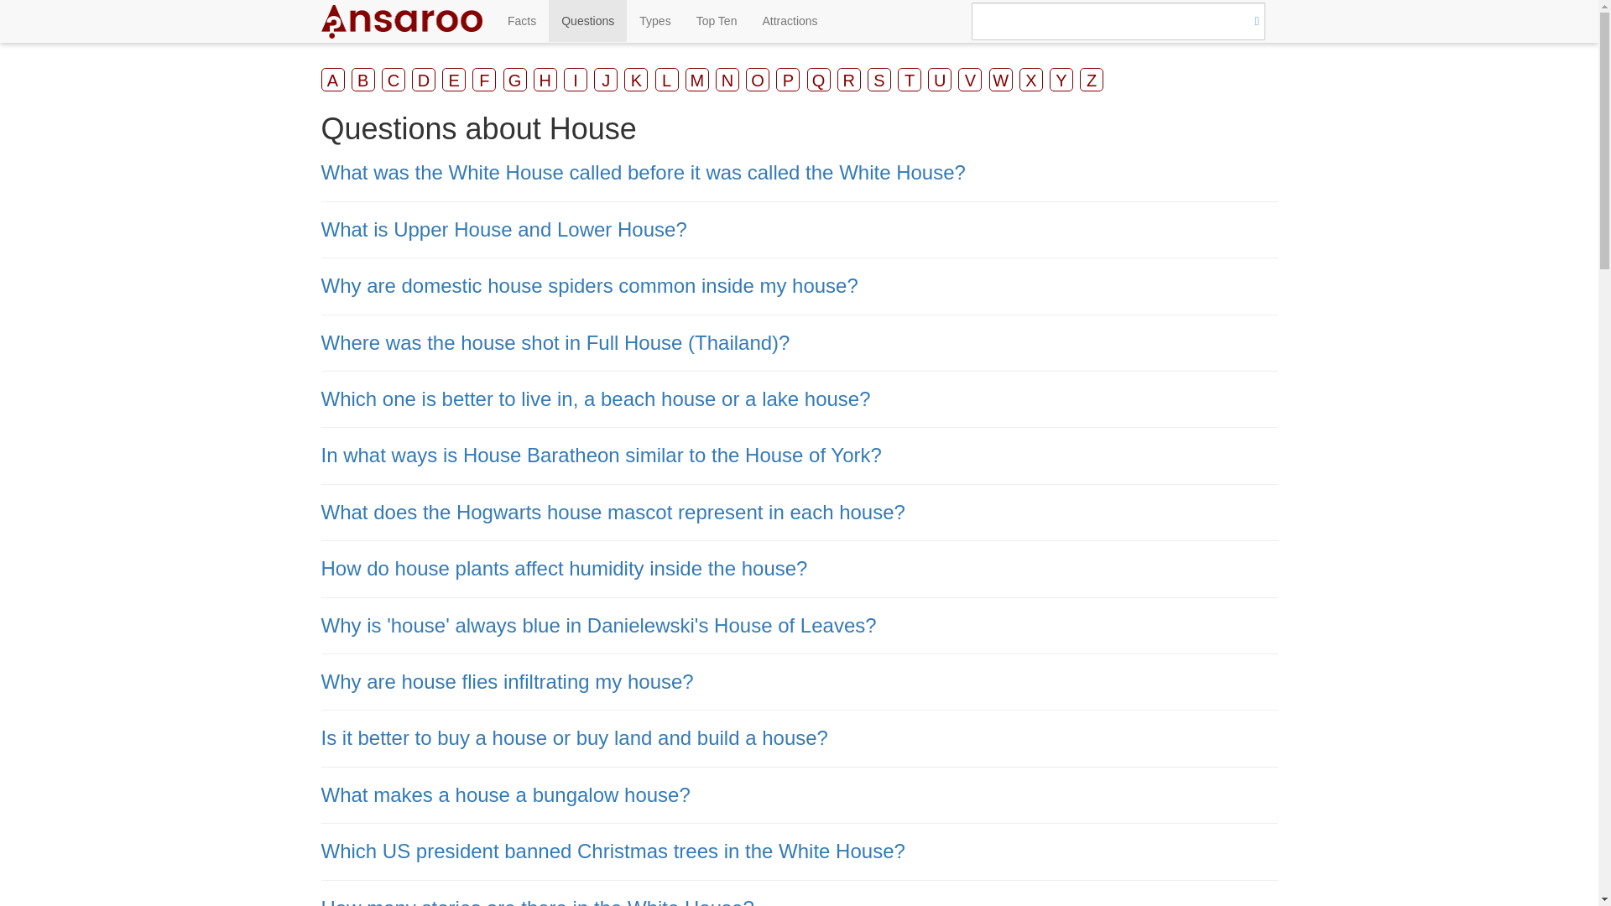 The image size is (1611, 906). Describe the element at coordinates (514, 80) in the screenshot. I see `G` at that location.